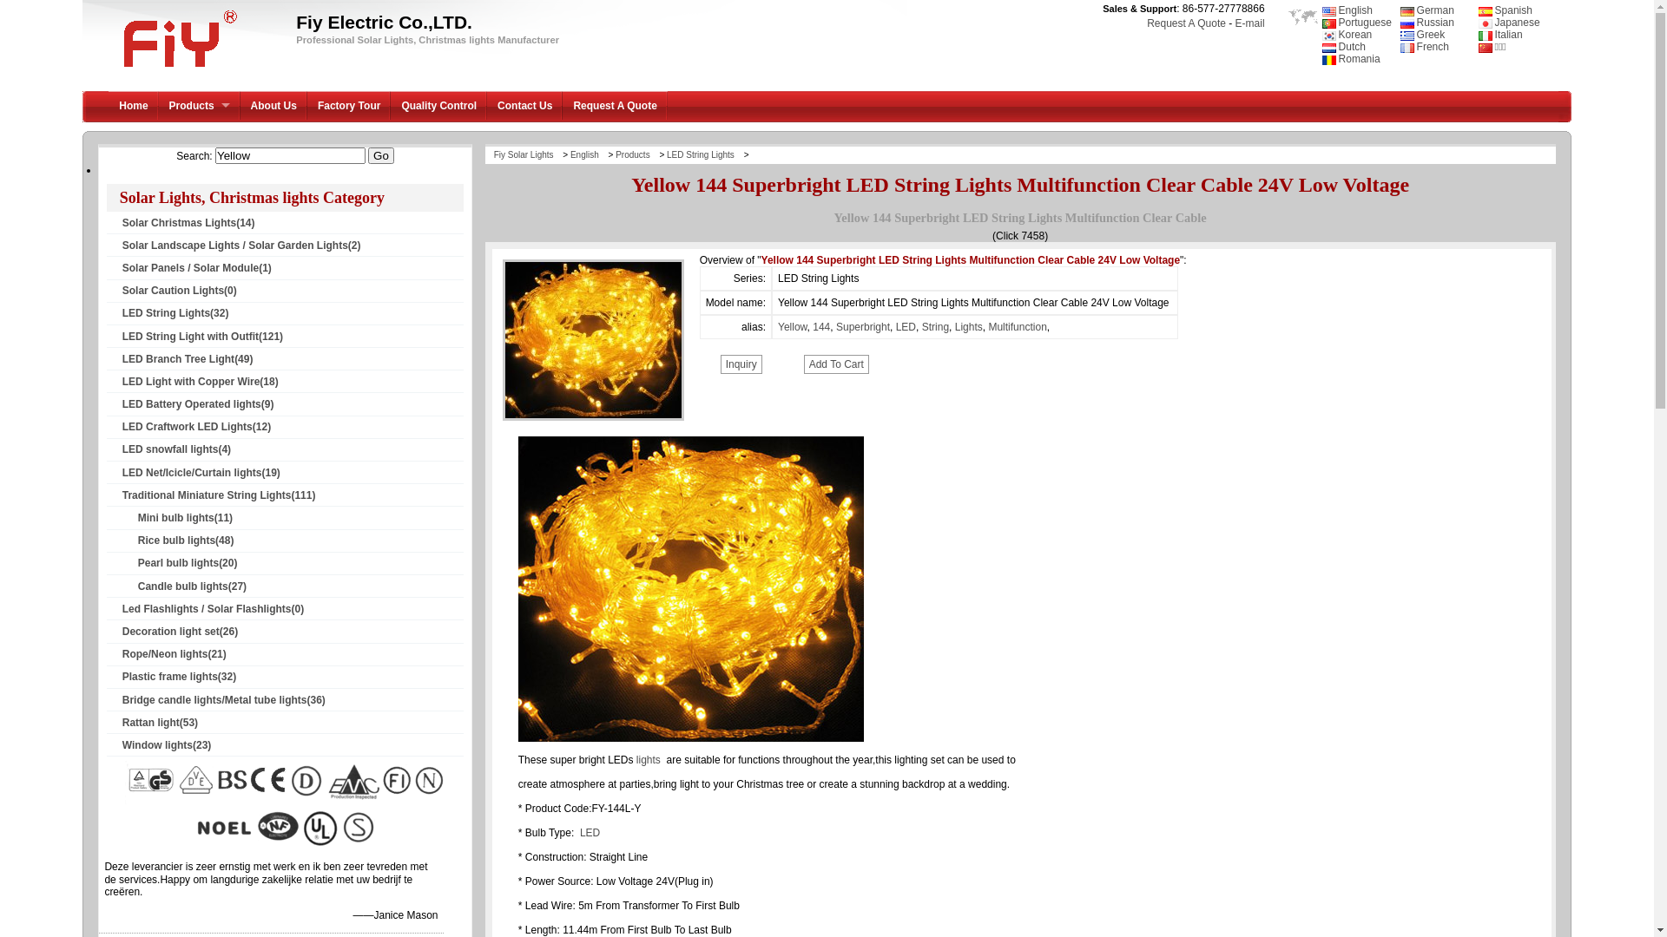 The width and height of the screenshot is (1667, 937). What do you see at coordinates (293, 563) in the screenshot?
I see `Pearl bulb lights(20)` at bounding box center [293, 563].